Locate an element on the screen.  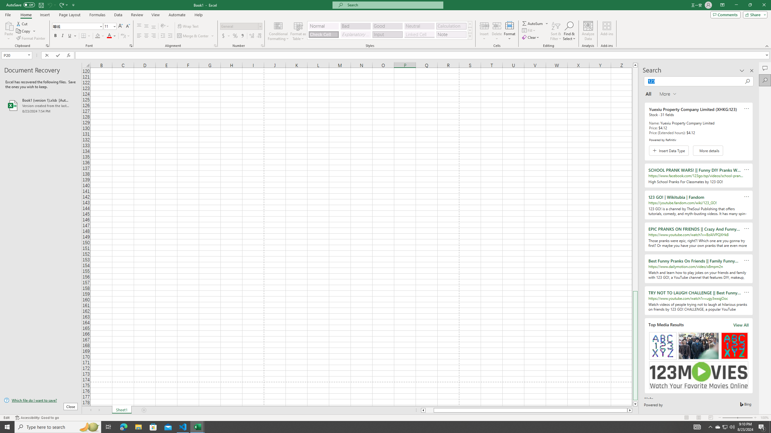
Delete is located at coordinates (497, 31).